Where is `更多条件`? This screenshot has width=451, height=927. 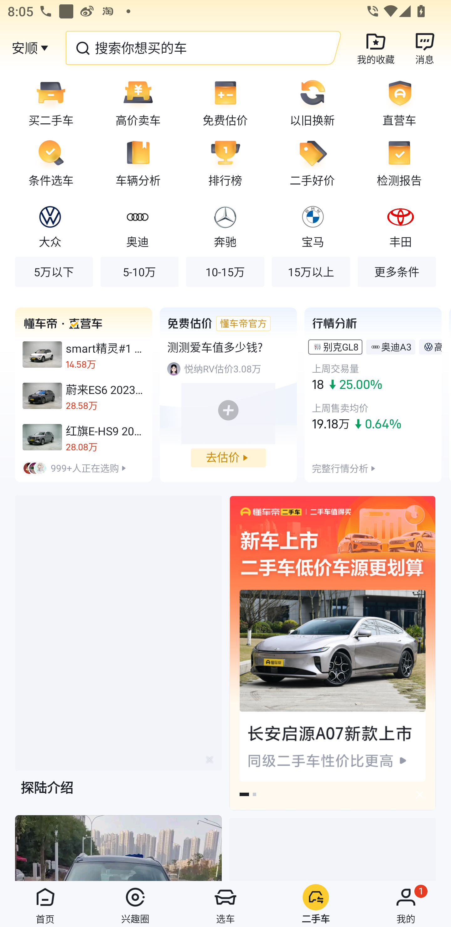 更多条件 is located at coordinates (397, 271).